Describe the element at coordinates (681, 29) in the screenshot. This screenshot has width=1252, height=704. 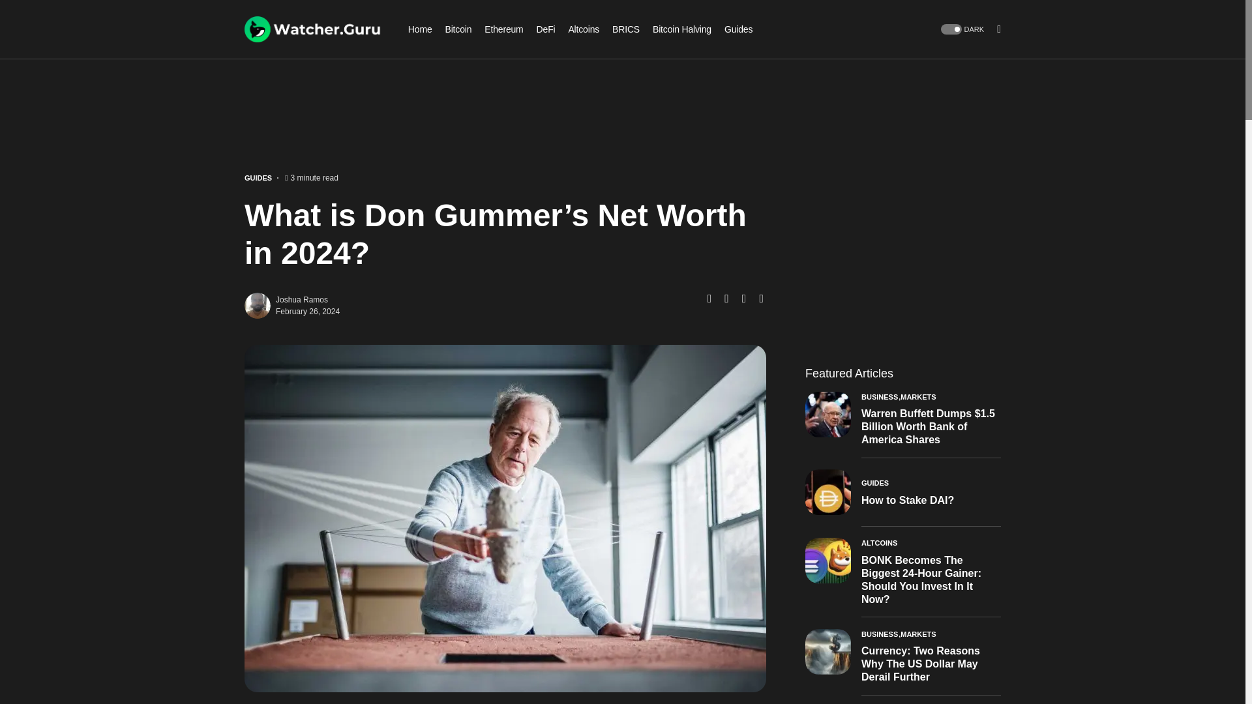
I see `Bitcoin Halving` at that location.